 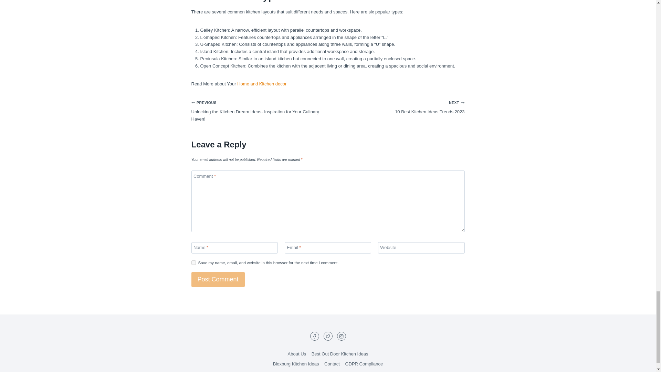 What do you see at coordinates (218, 279) in the screenshot?
I see `Post Comment` at bounding box center [218, 279].